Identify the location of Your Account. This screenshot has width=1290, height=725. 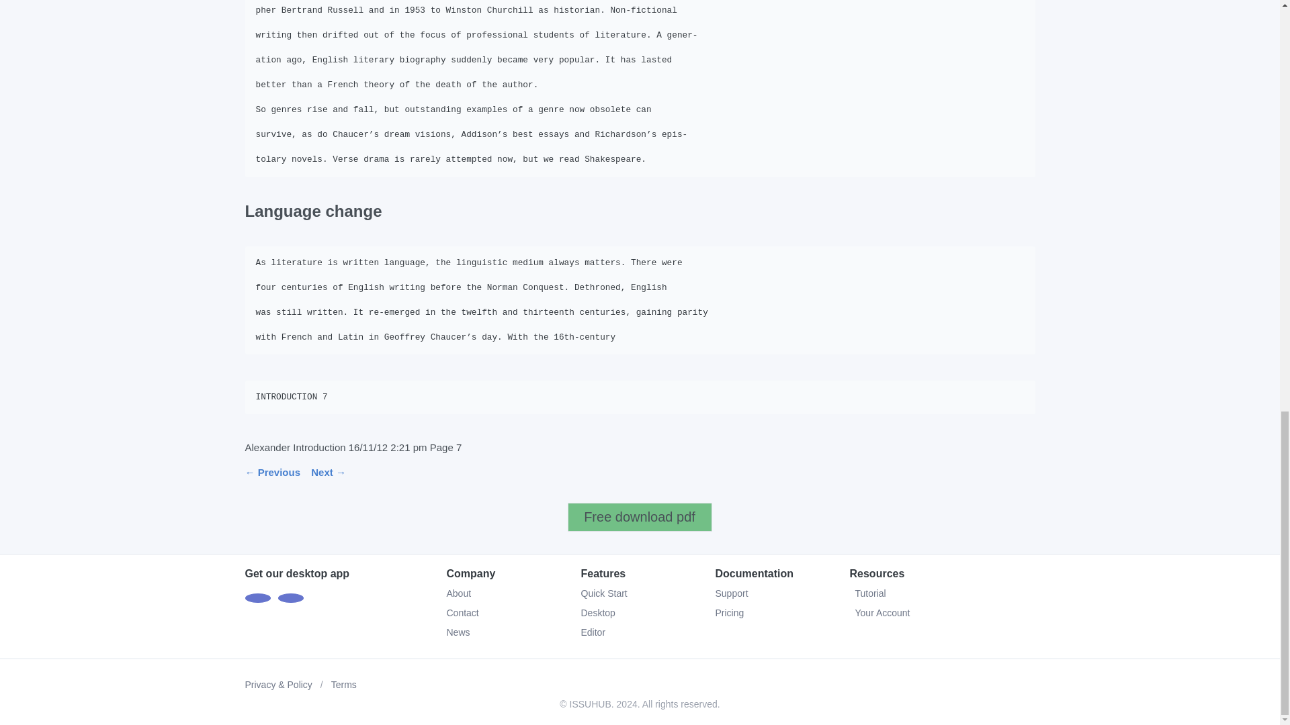
(941, 613).